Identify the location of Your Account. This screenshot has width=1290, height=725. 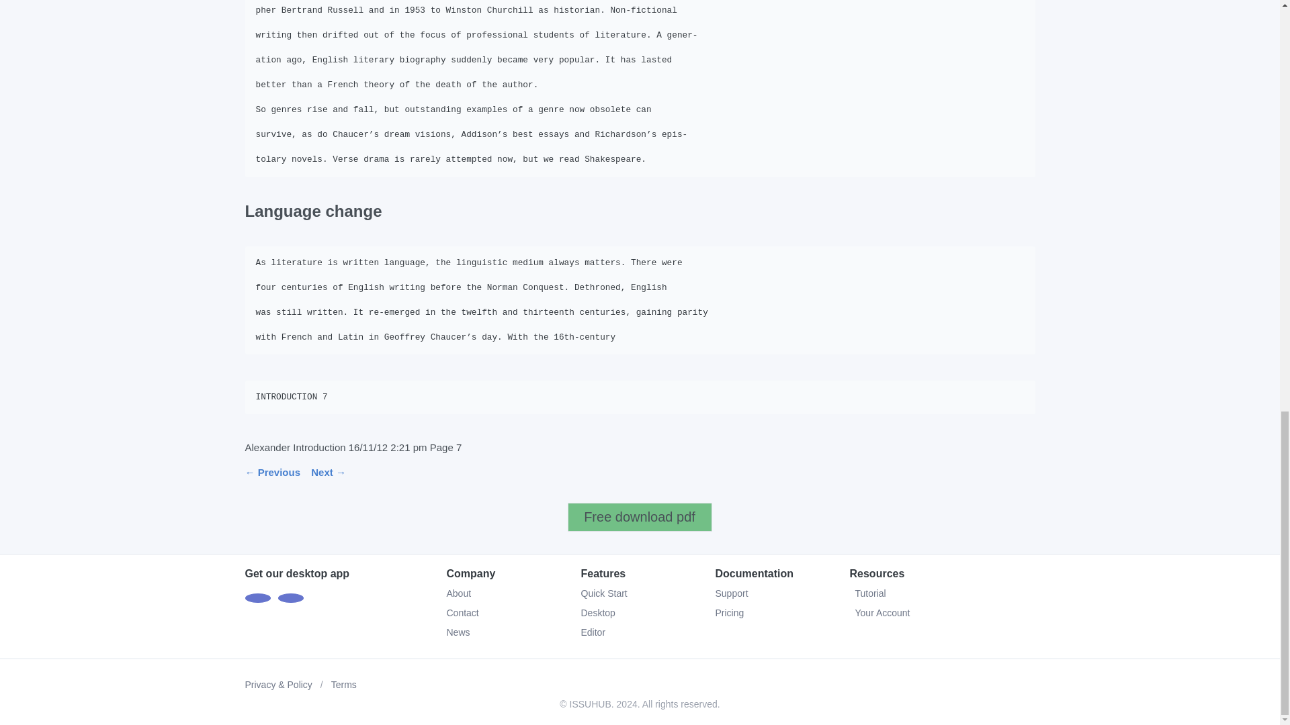
(941, 613).